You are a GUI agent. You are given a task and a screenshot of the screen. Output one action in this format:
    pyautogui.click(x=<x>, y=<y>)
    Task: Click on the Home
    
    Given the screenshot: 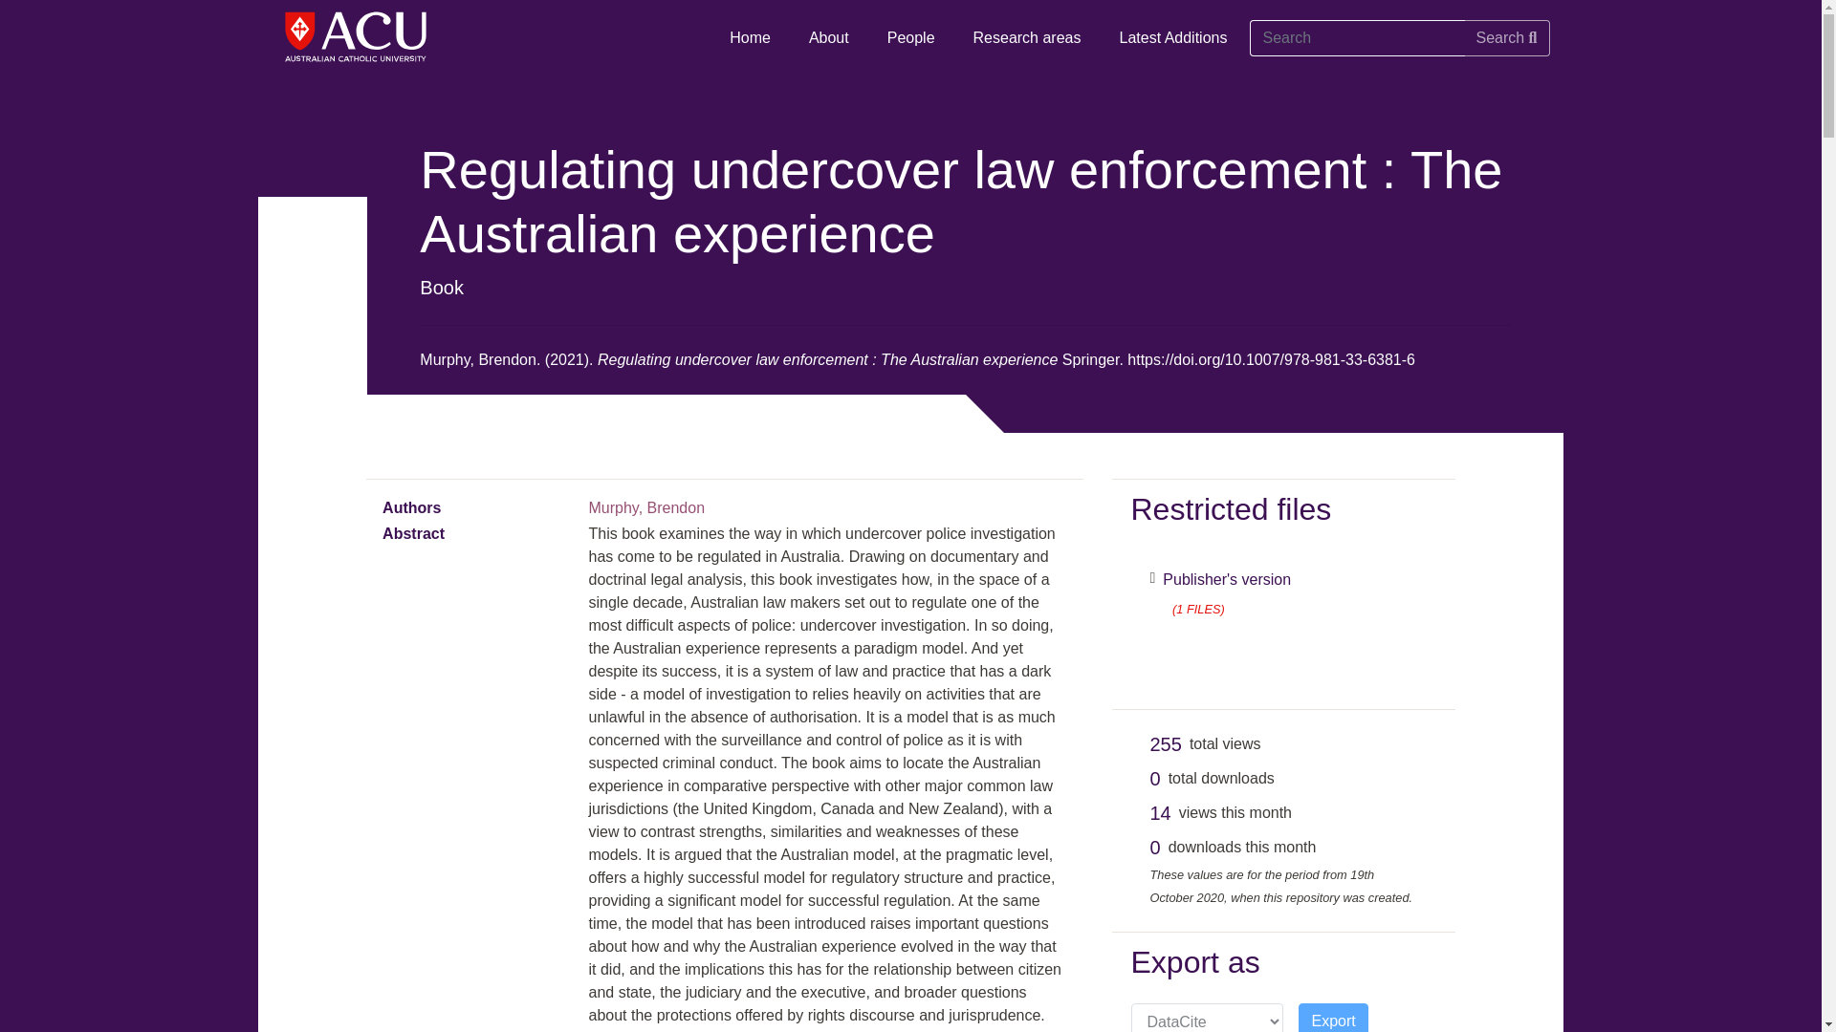 What is the action you would take?
    pyautogui.click(x=750, y=38)
    